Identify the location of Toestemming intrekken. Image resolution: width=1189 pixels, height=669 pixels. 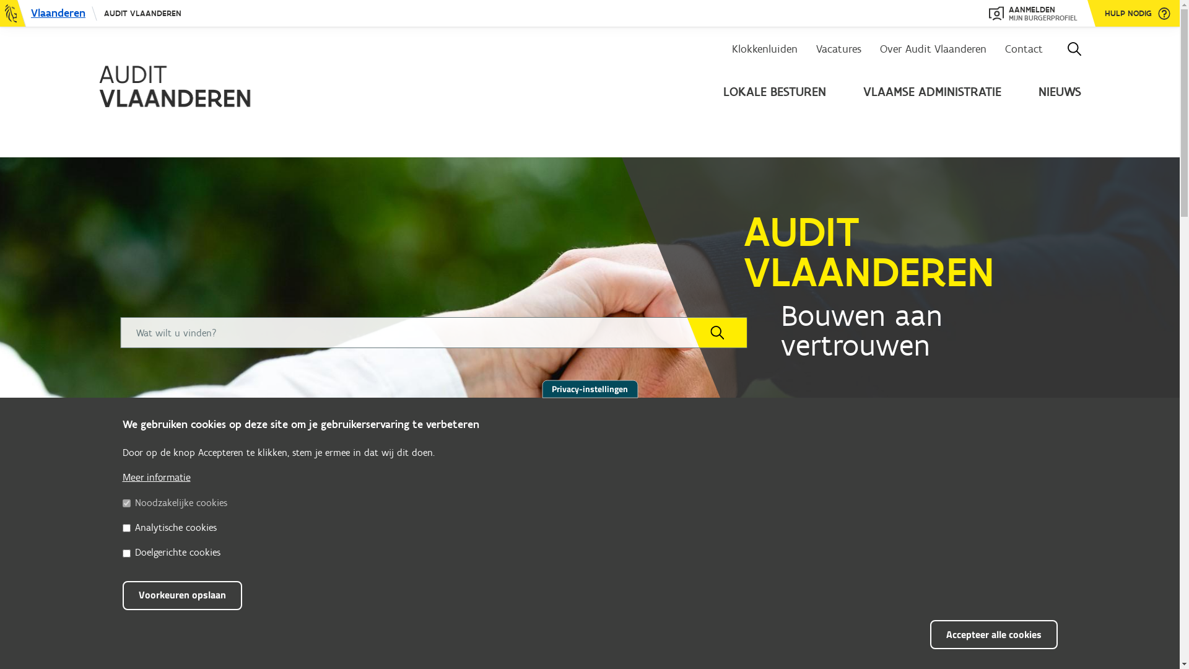
(1074, 626).